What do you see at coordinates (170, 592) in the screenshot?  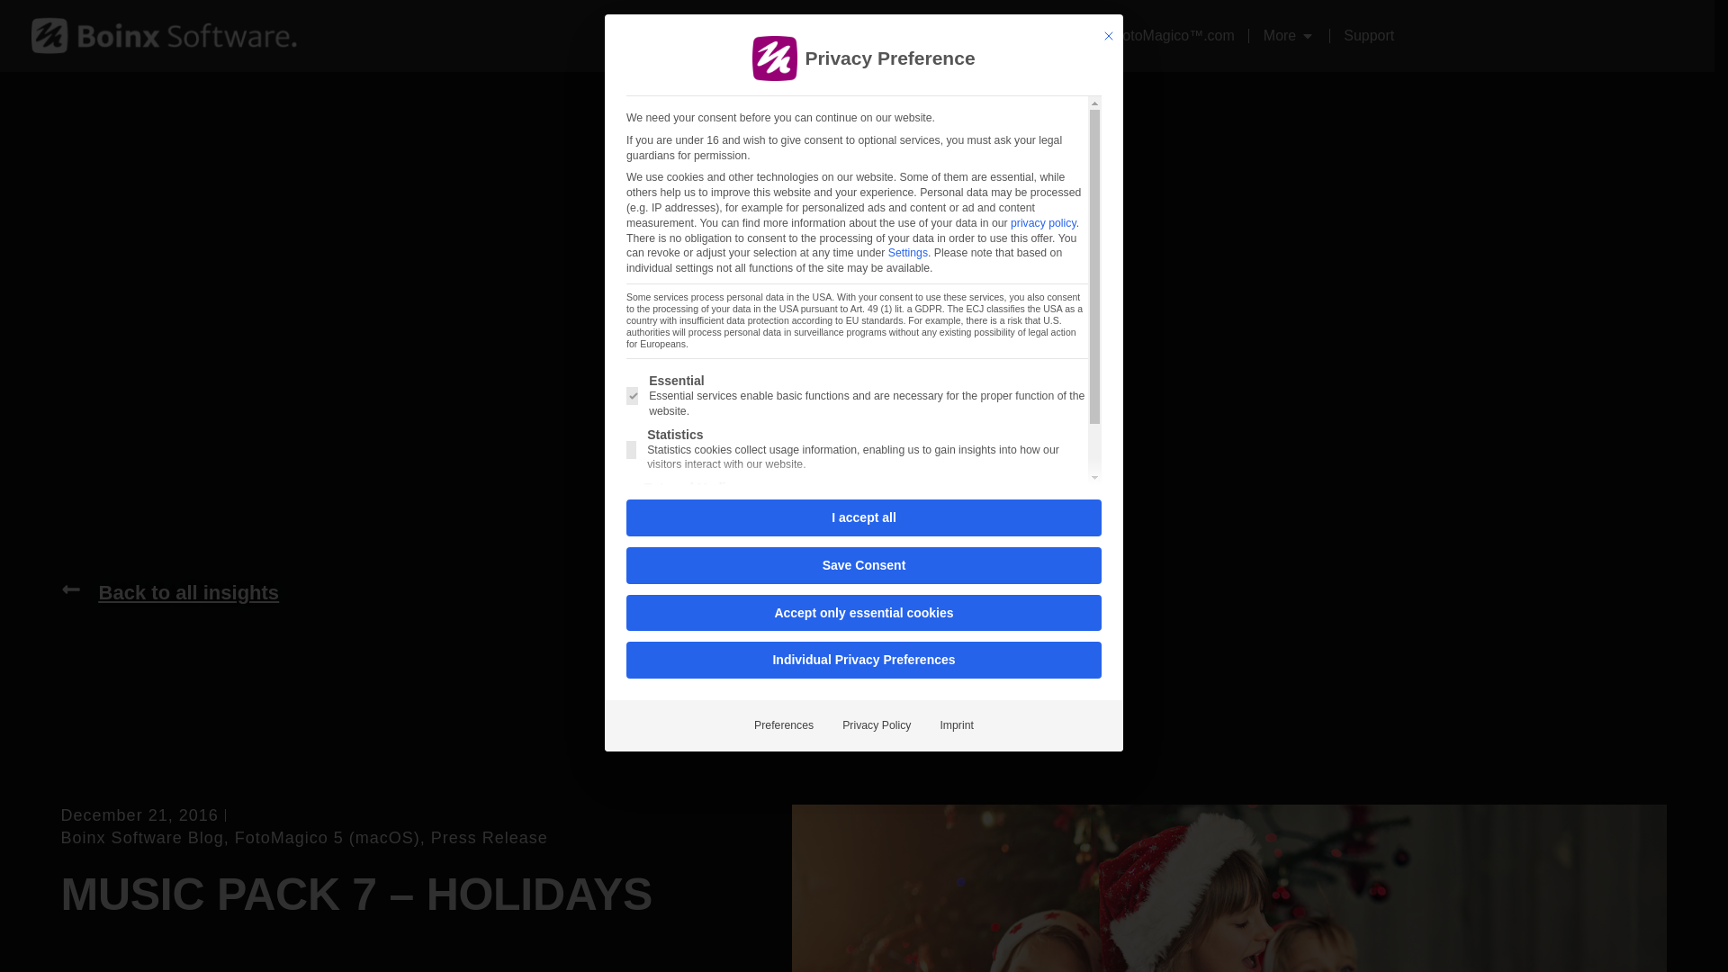 I see `Back to all insights` at bounding box center [170, 592].